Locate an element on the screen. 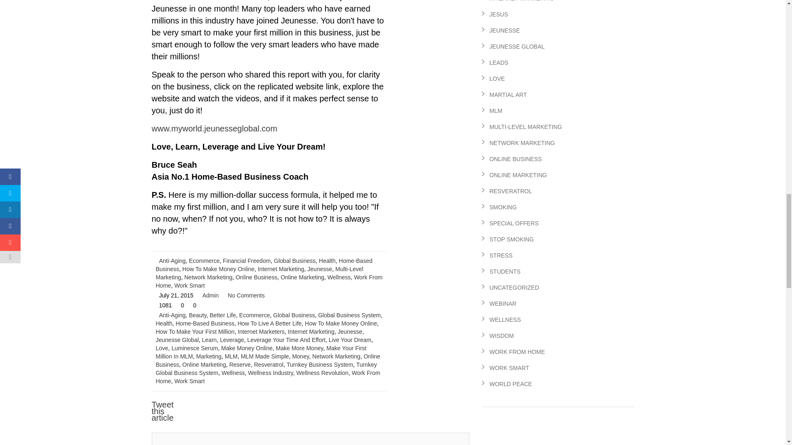 The image size is (792, 445). Home-Based Business is located at coordinates (264, 265).